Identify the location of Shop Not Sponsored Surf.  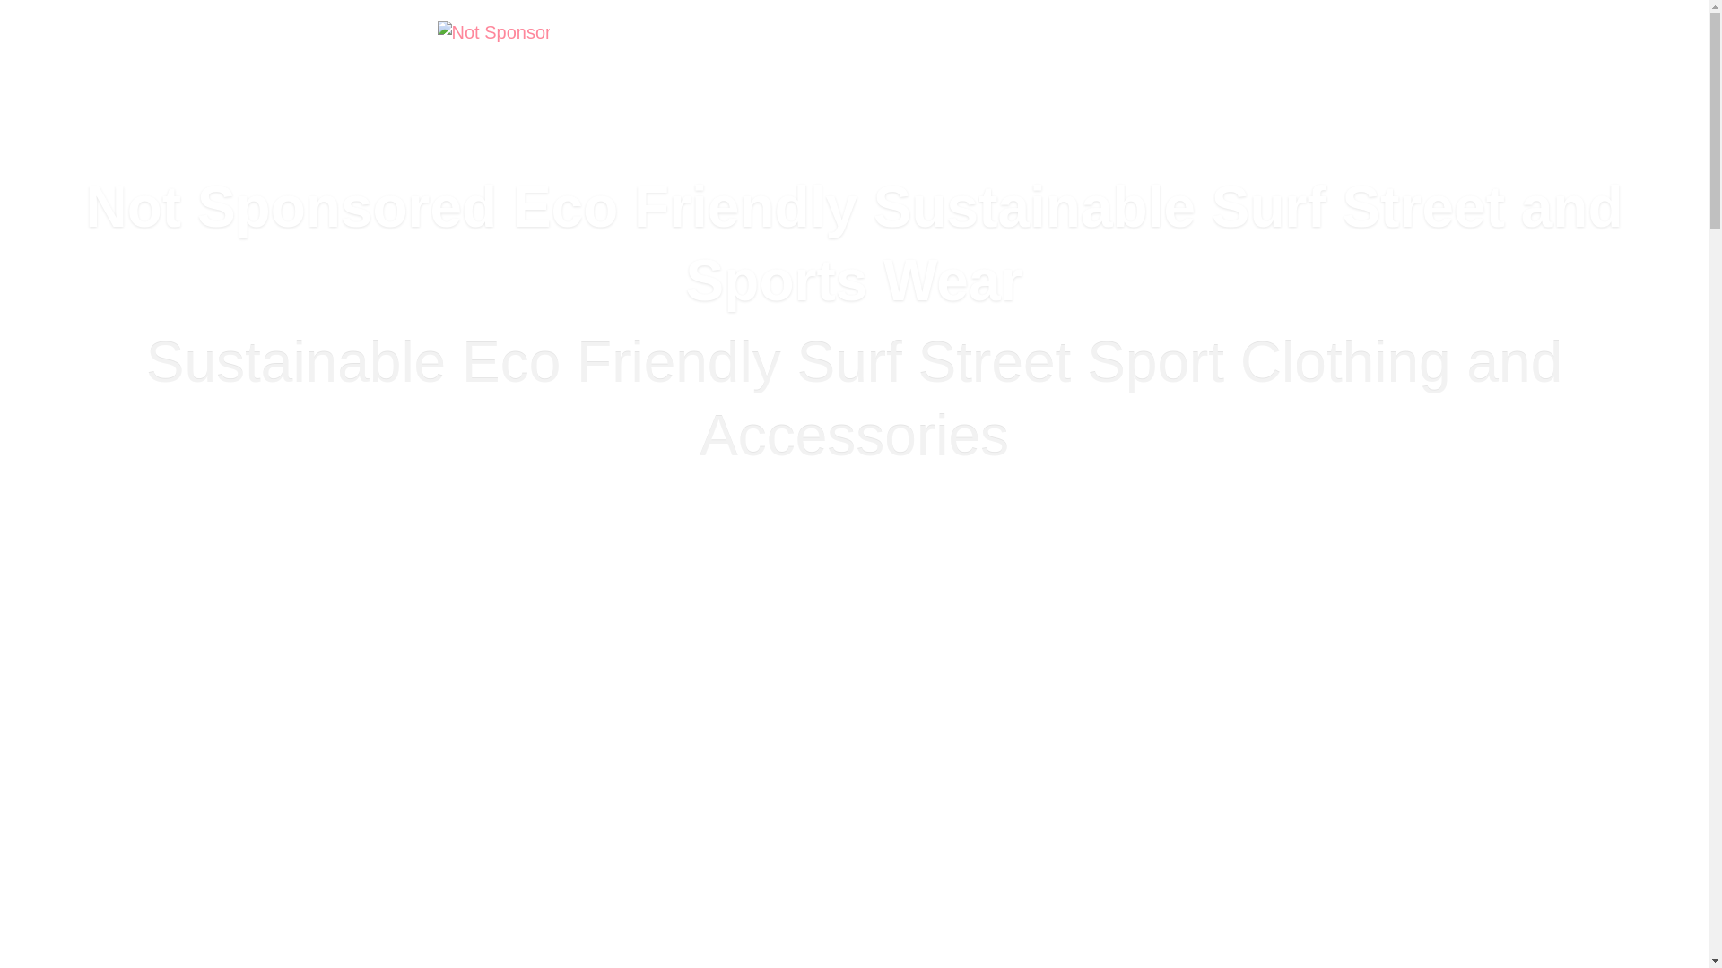
(762, 83).